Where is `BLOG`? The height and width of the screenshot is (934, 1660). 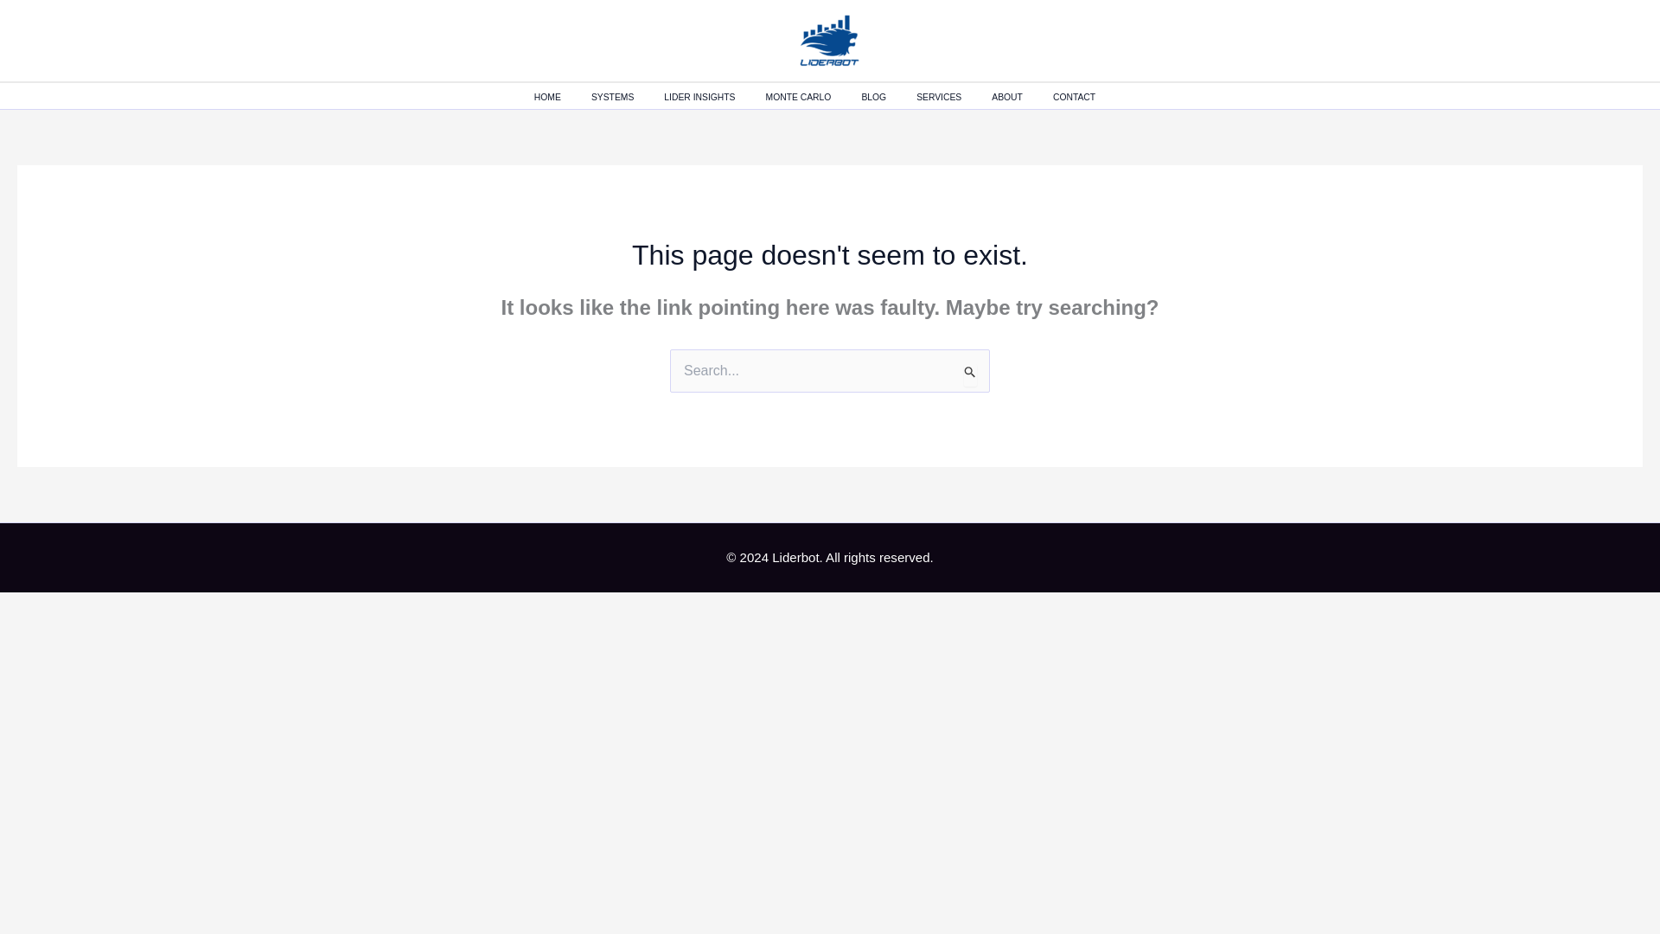 BLOG is located at coordinates (889, 98).